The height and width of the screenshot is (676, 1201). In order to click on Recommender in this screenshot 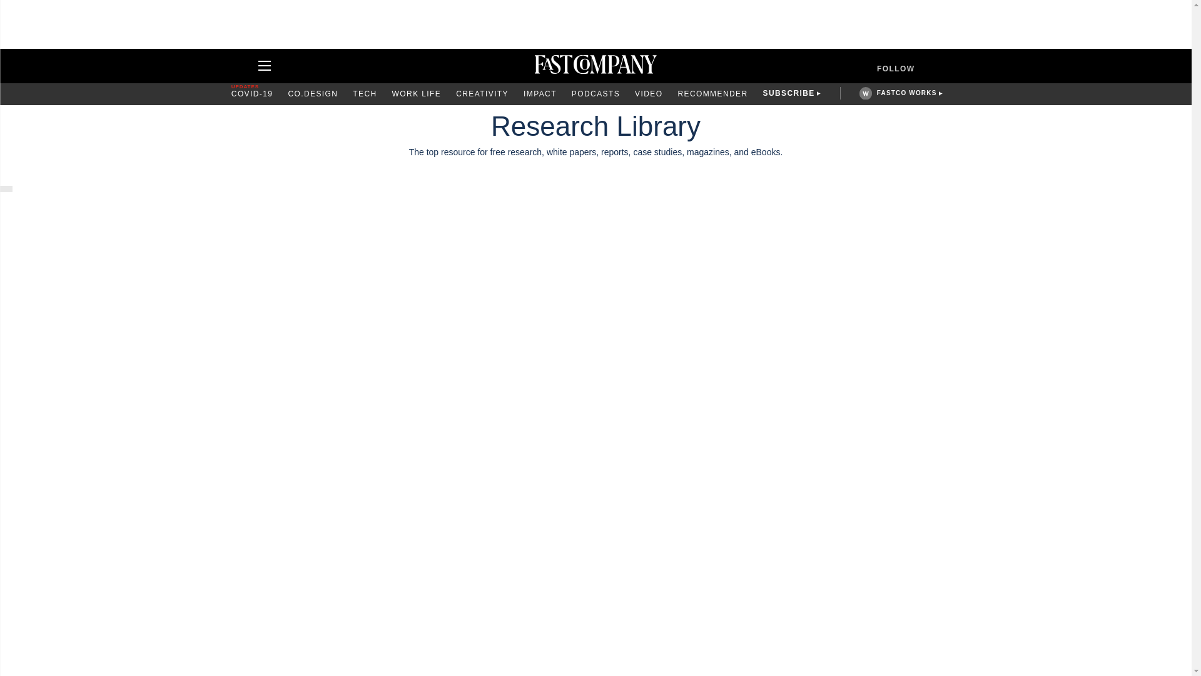, I will do `click(712, 94)`.